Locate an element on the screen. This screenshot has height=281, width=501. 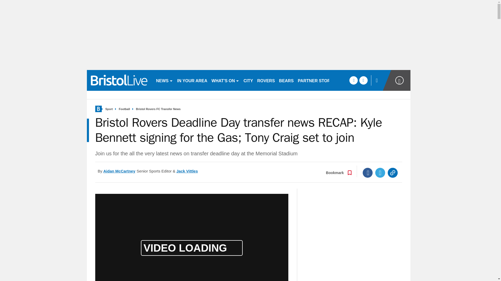
facebook is located at coordinates (353, 80).